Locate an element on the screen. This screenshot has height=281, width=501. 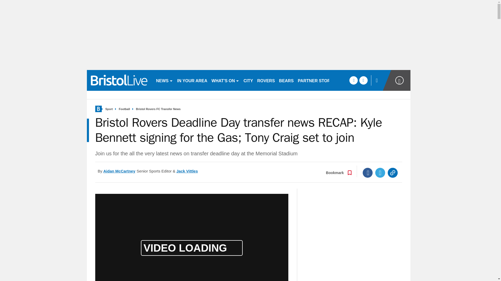
facebook is located at coordinates (353, 80).